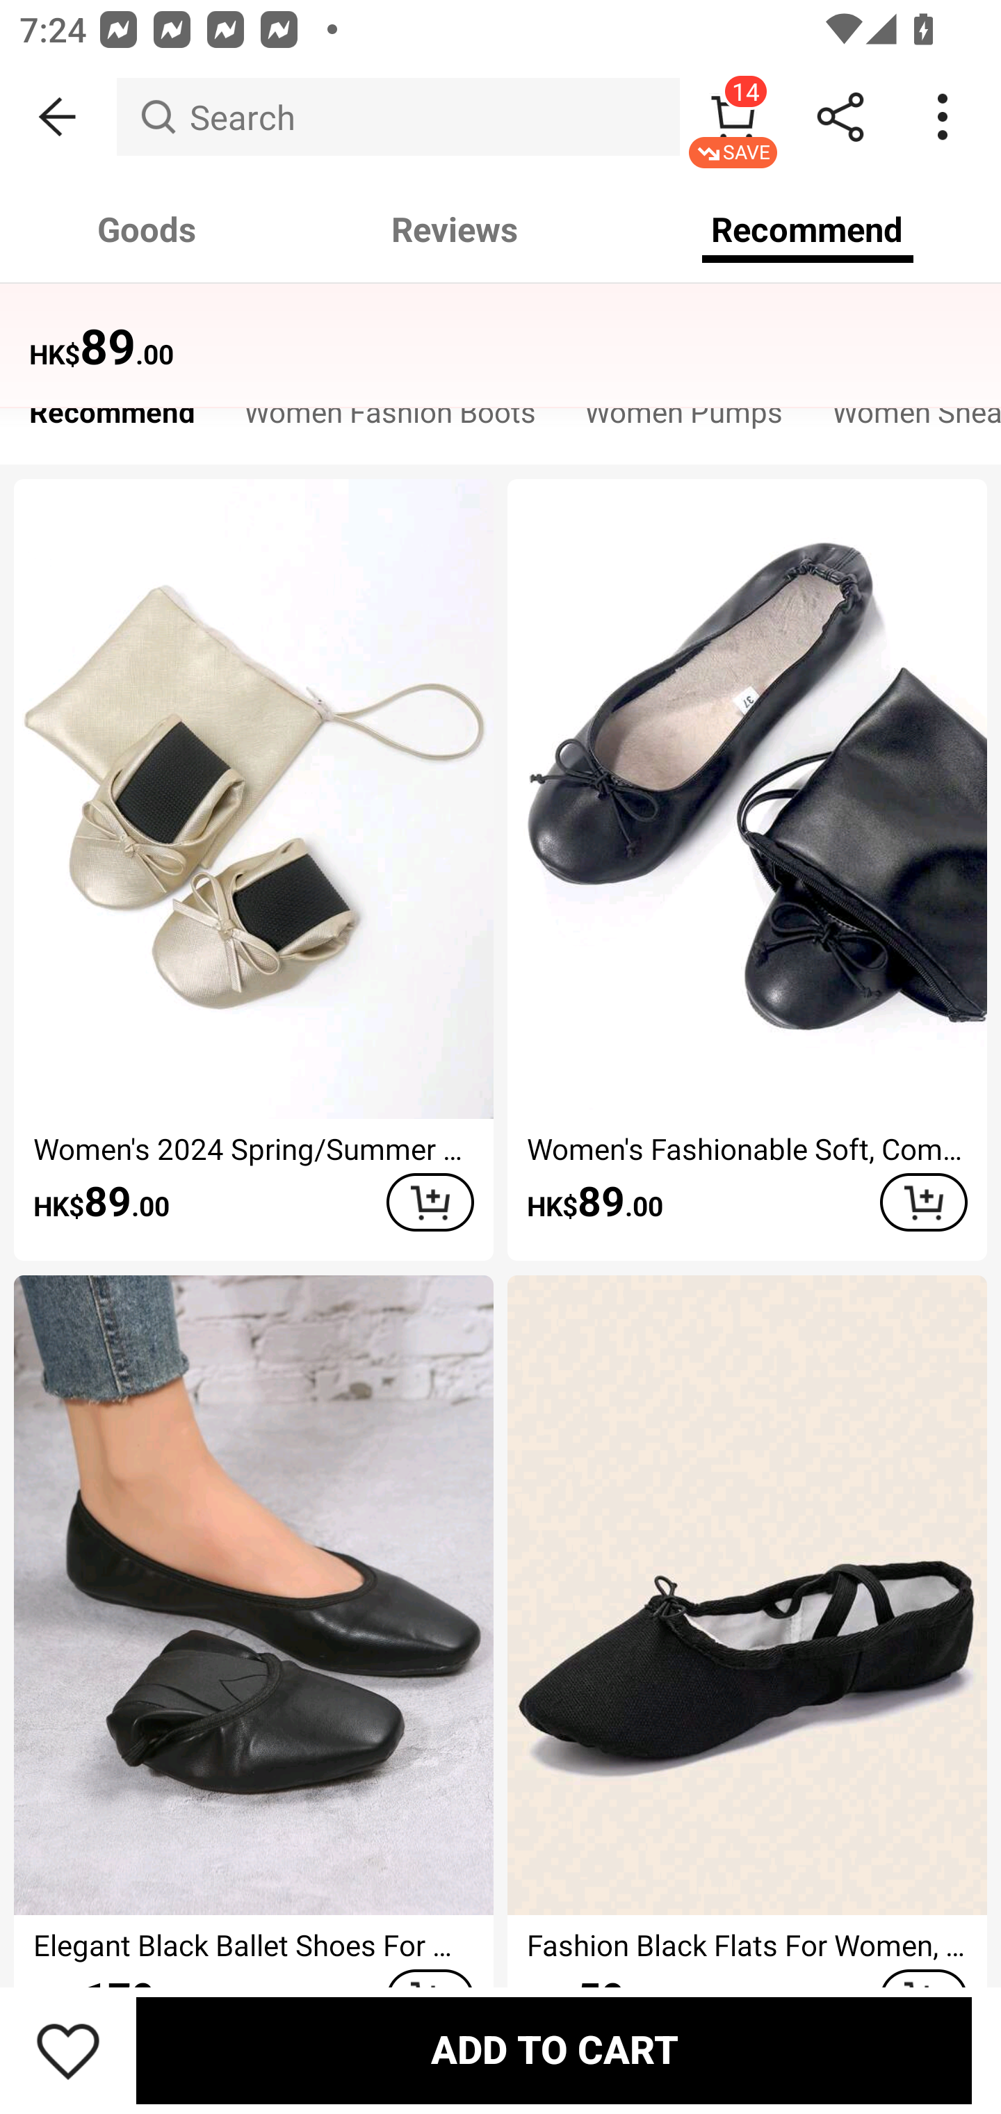 The width and height of the screenshot is (1001, 2114). I want to click on Recommend, so click(112, 419).